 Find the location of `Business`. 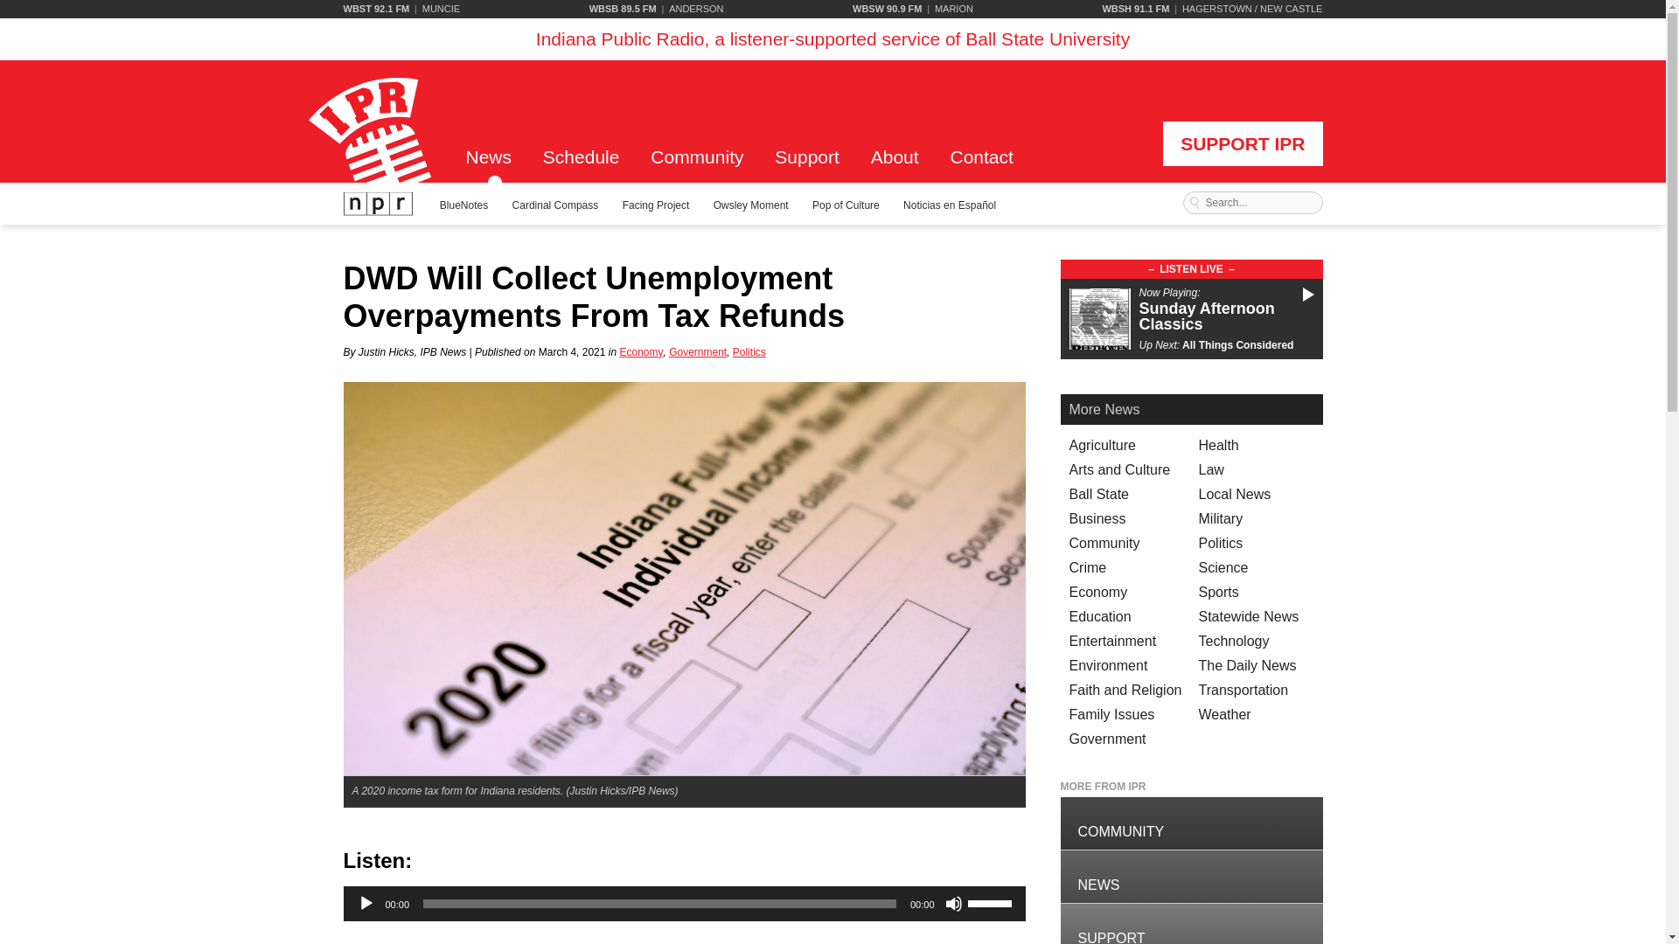

Business is located at coordinates (1097, 518).